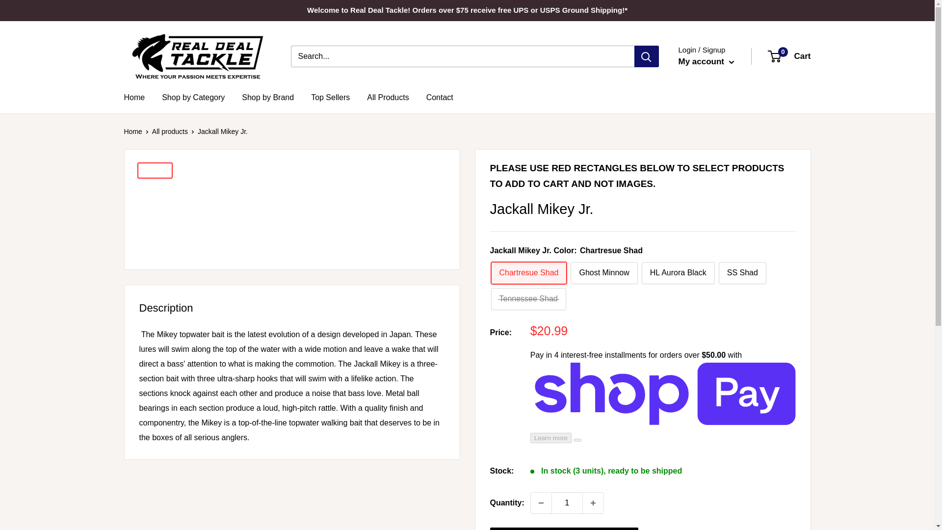 This screenshot has width=942, height=530. I want to click on Contact, so click(440, 97).